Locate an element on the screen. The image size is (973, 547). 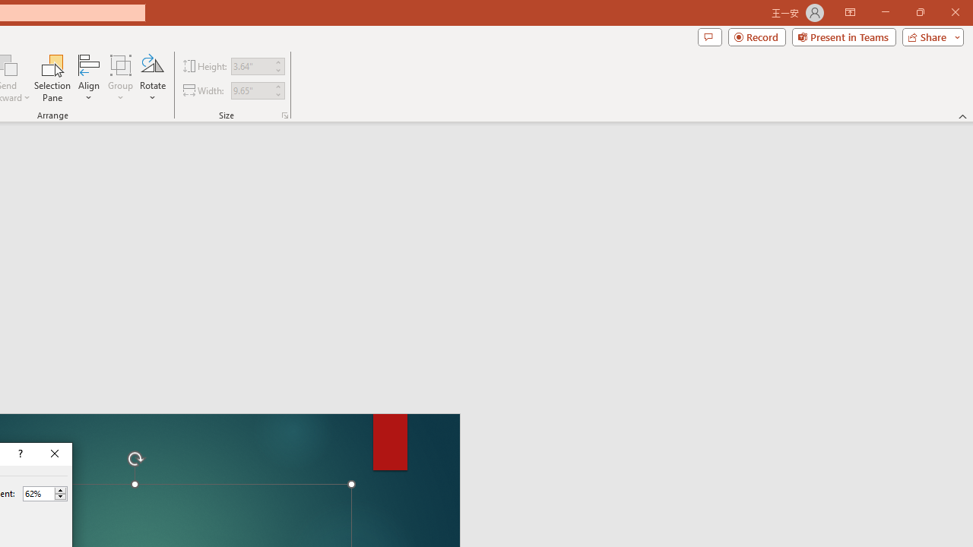
Shape Height is located at coordinates (251, 66).